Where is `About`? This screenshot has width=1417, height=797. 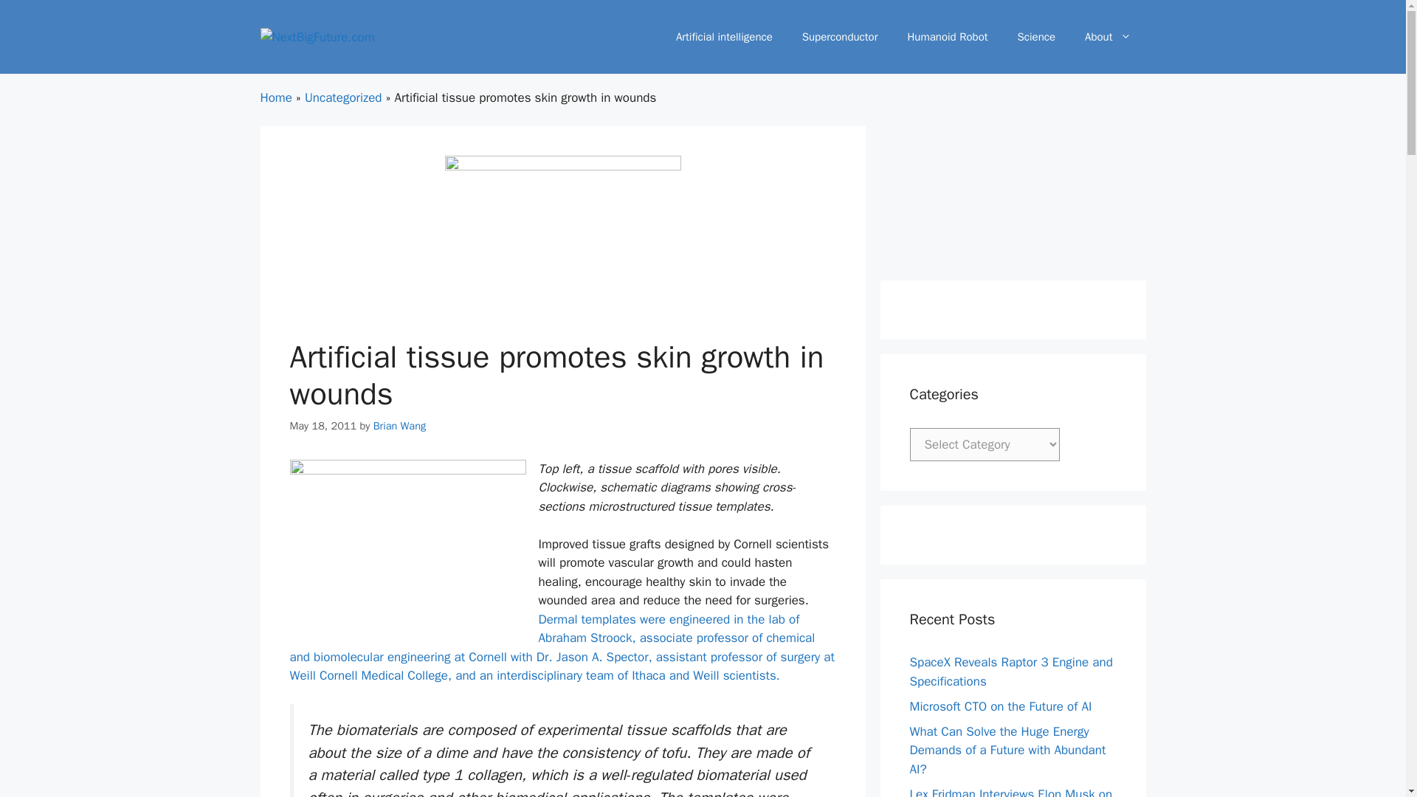 About is located at coordinates (1107, 37).